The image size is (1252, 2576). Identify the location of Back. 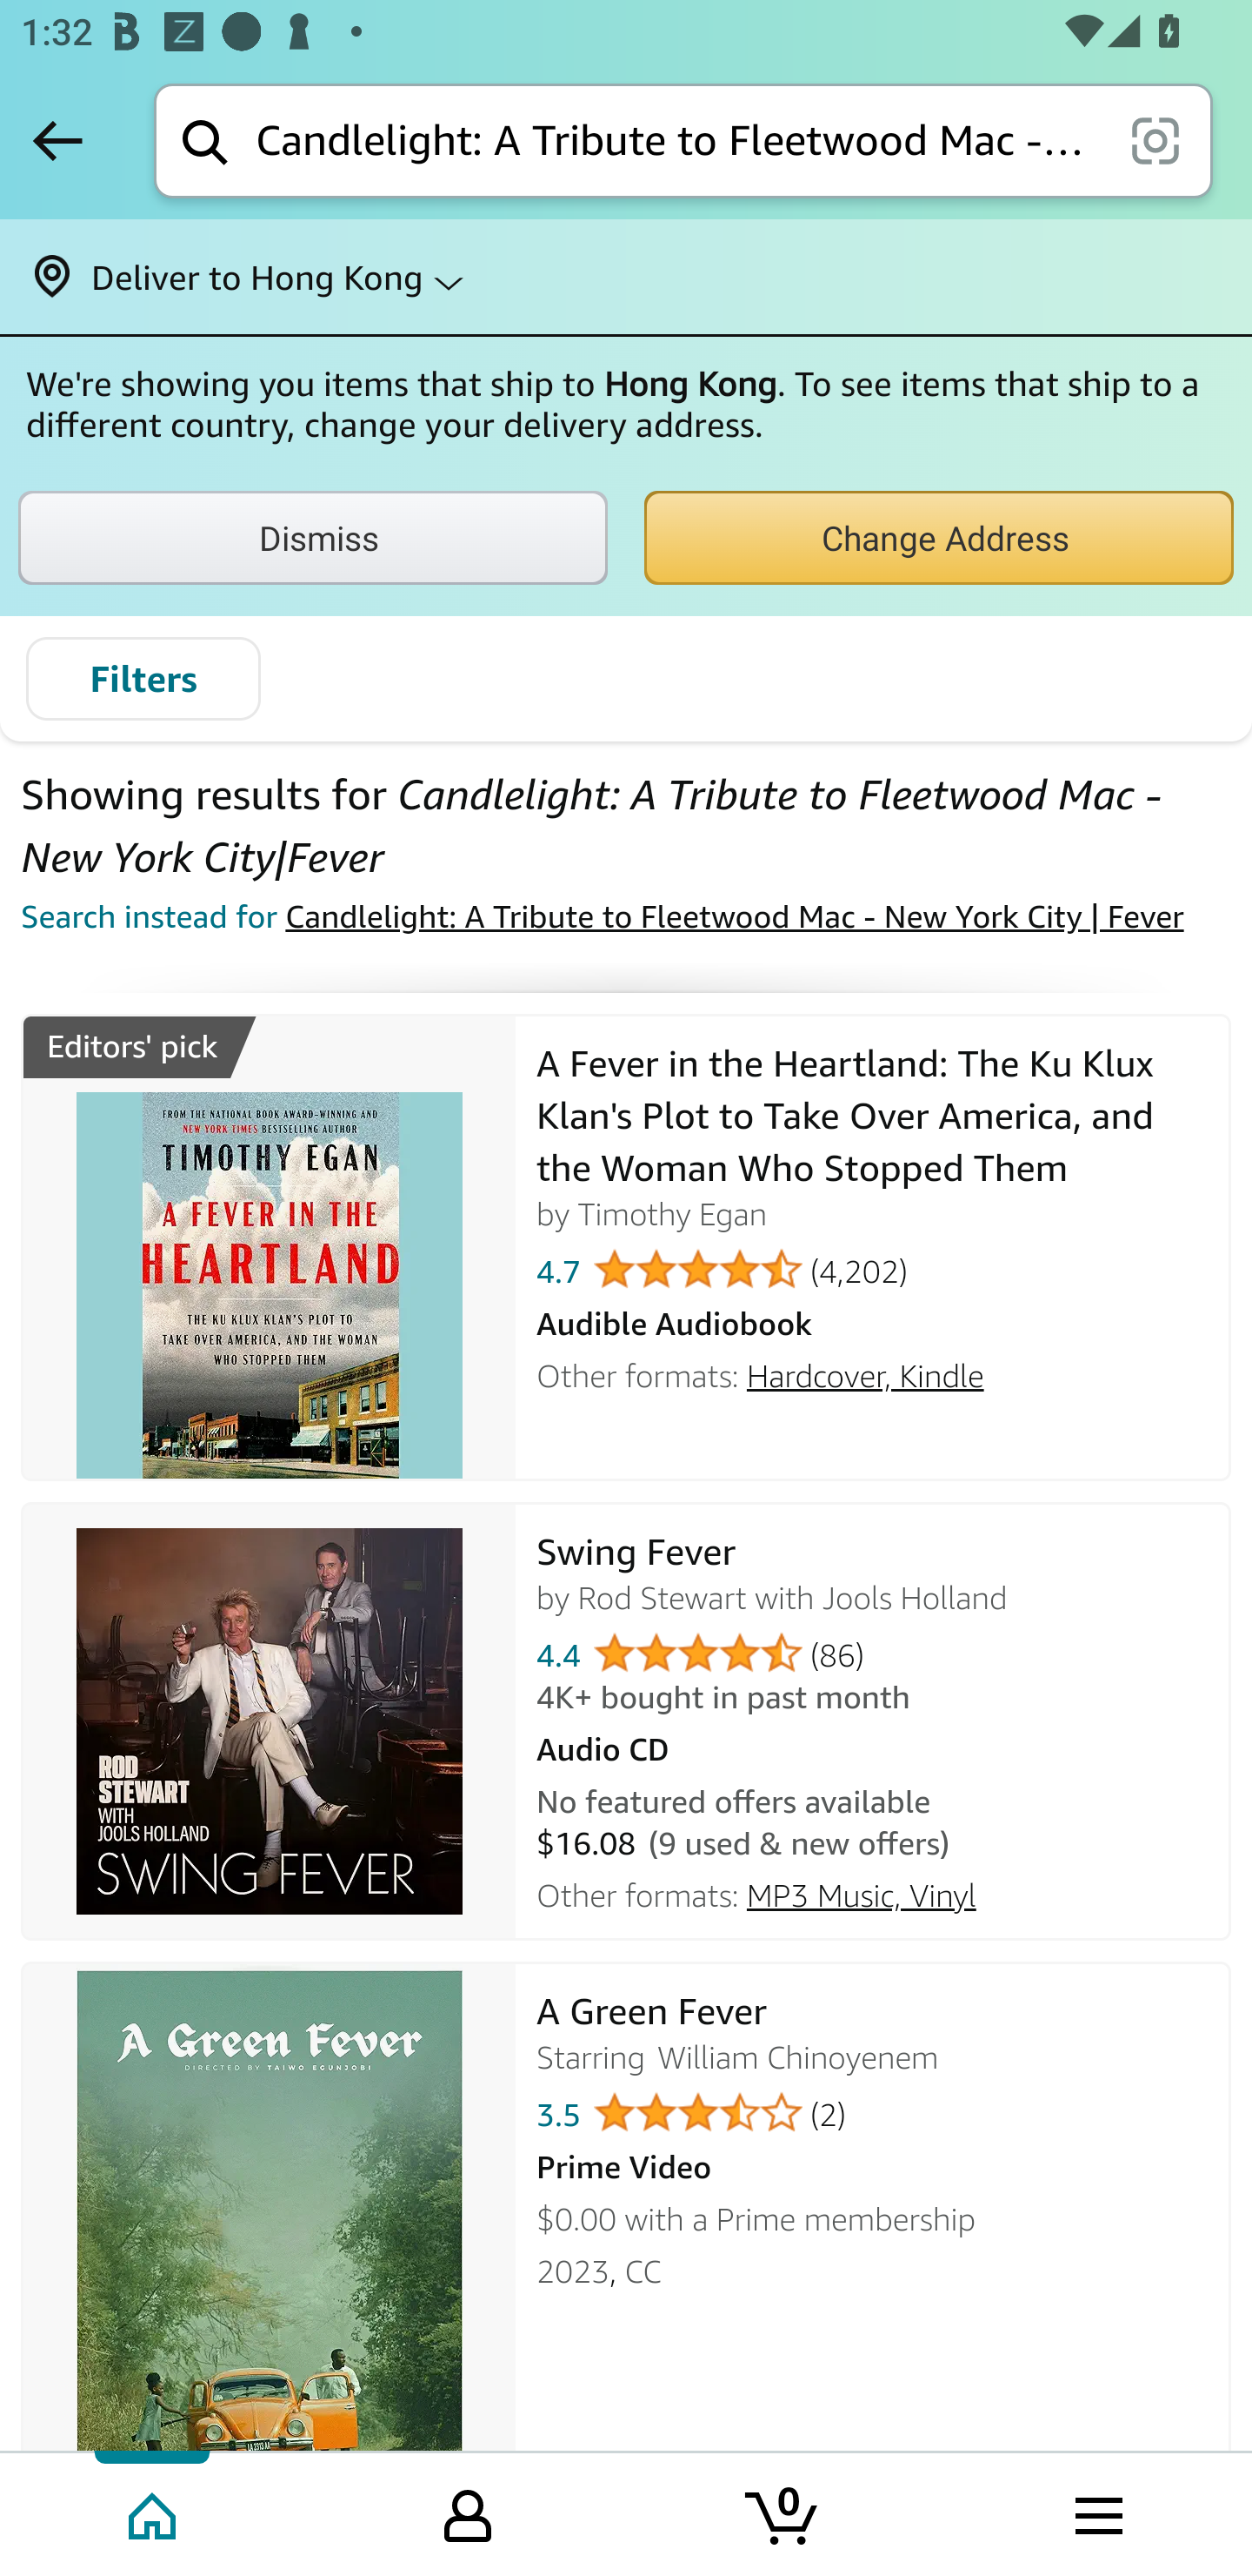
(57, 140).